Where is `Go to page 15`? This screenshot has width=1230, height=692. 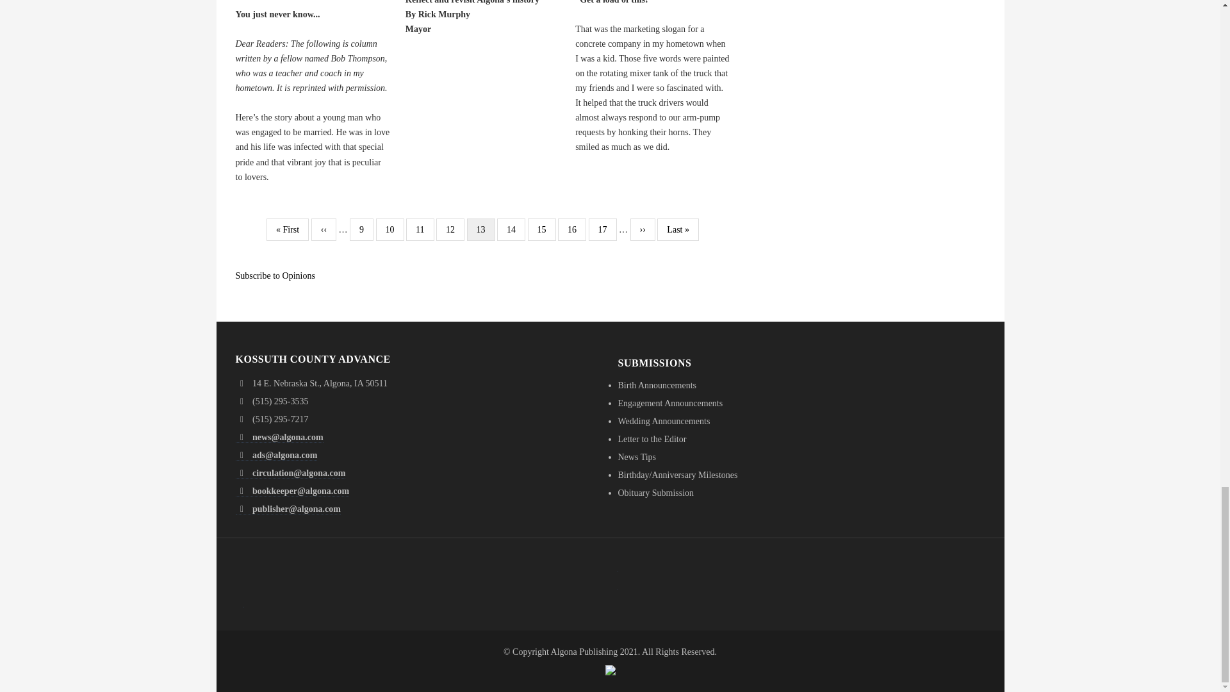
Go to page 15 is located at coordinates (541, 229).